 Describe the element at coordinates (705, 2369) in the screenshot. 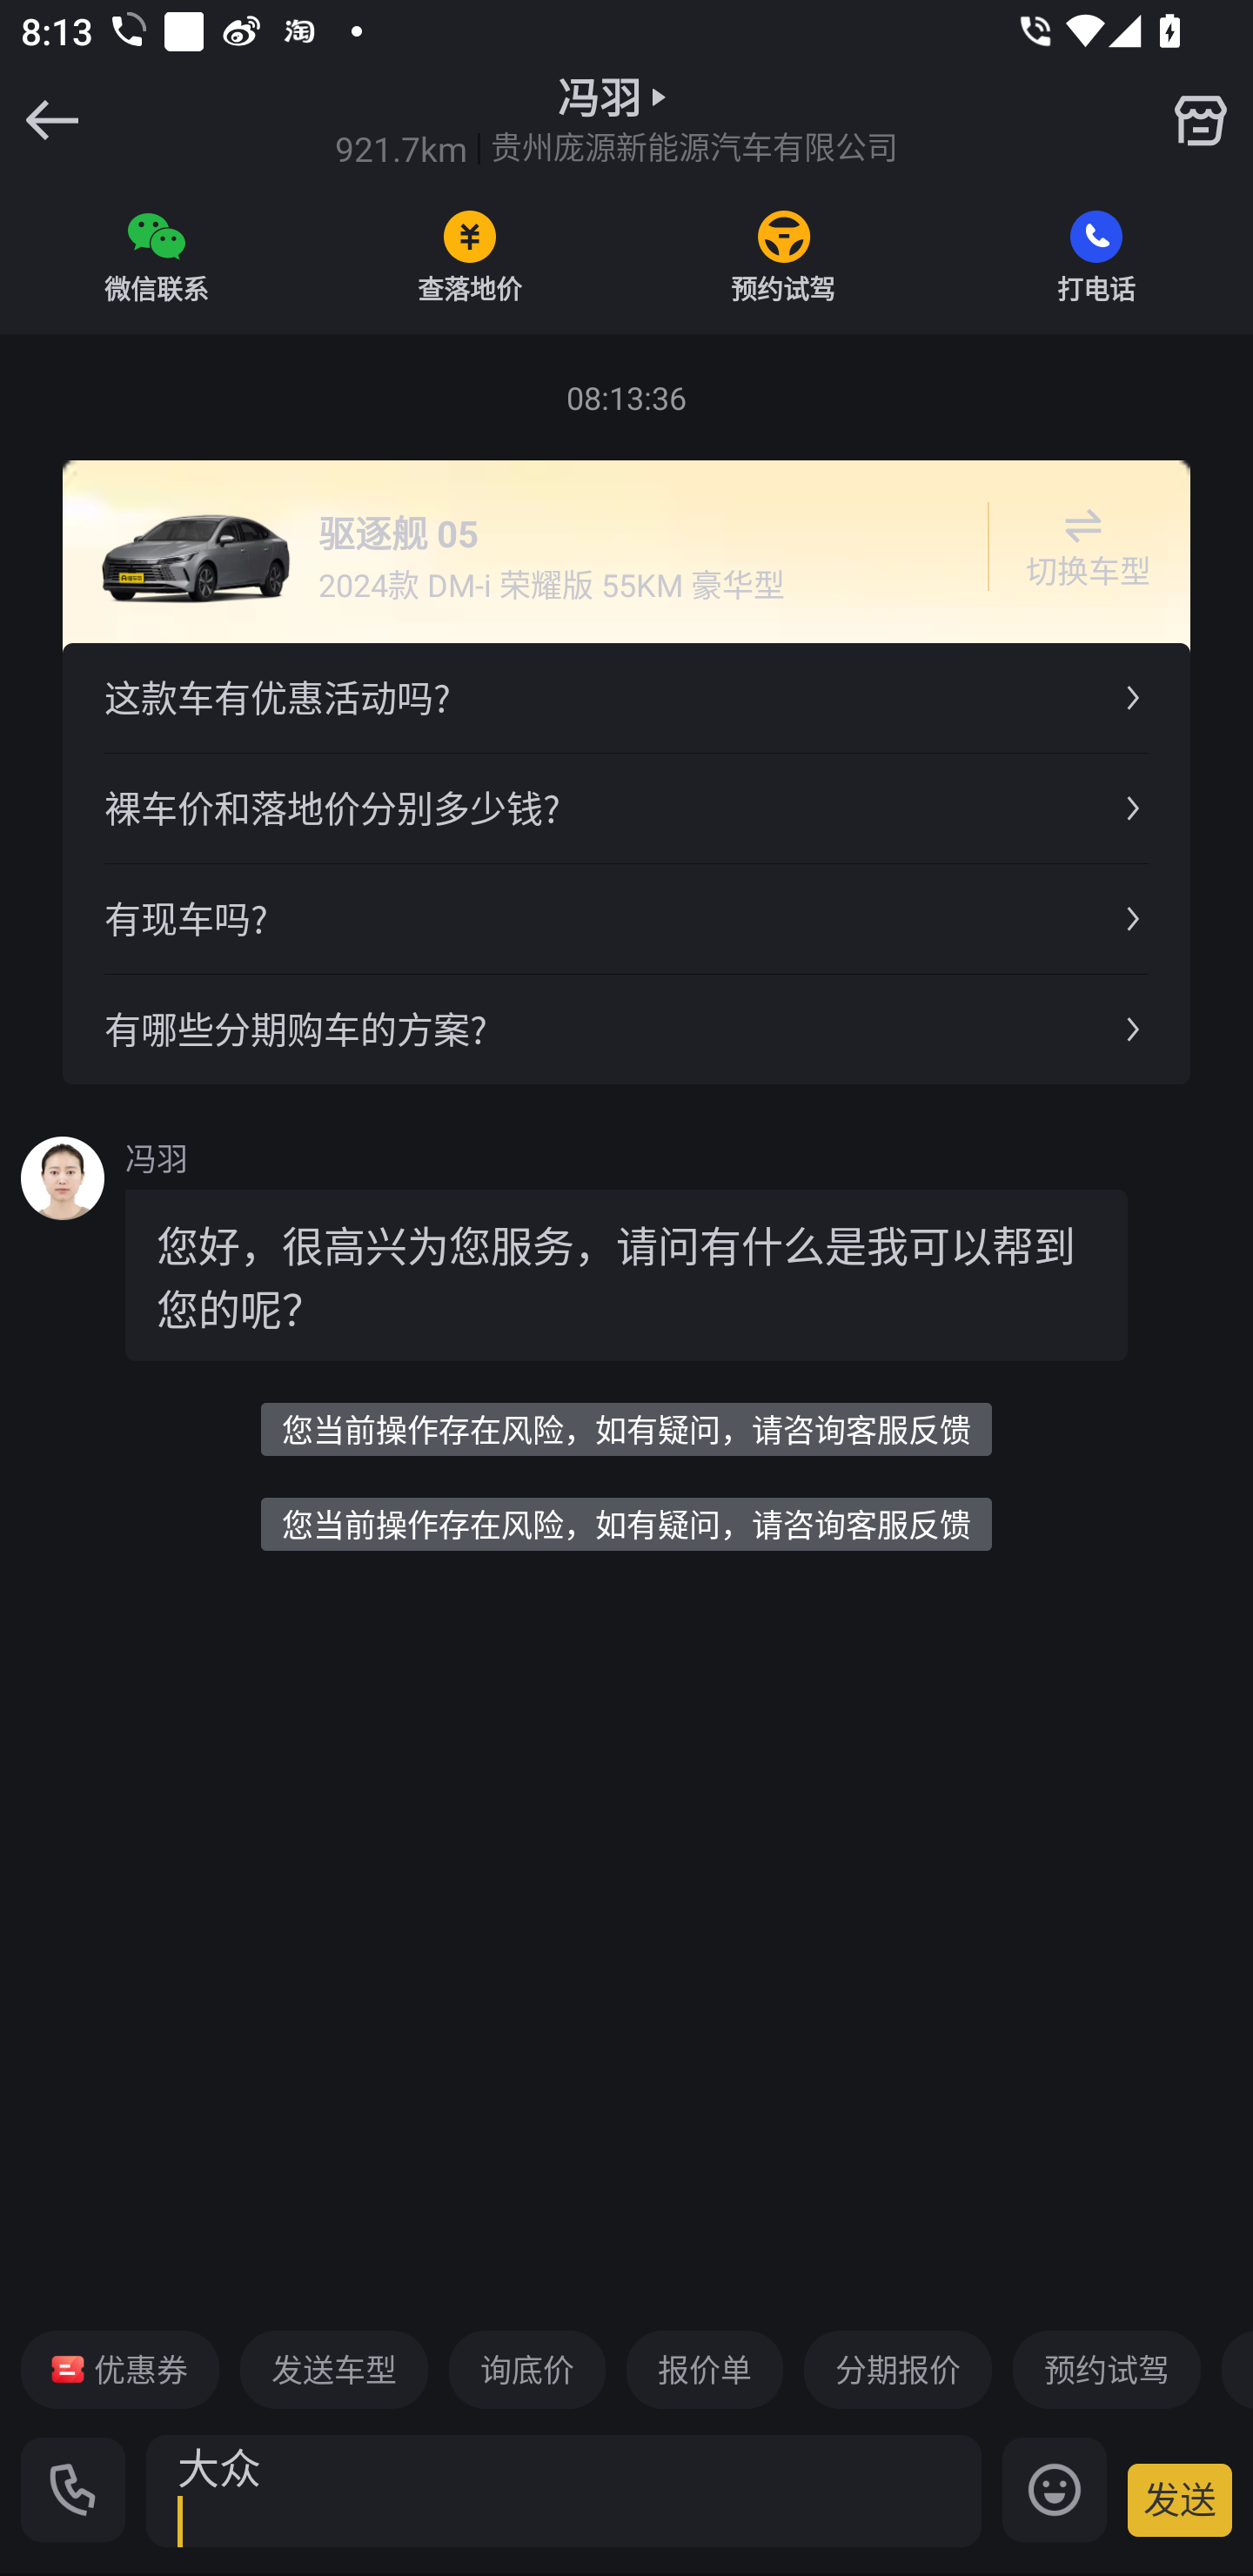

I see `报价单` at that location.